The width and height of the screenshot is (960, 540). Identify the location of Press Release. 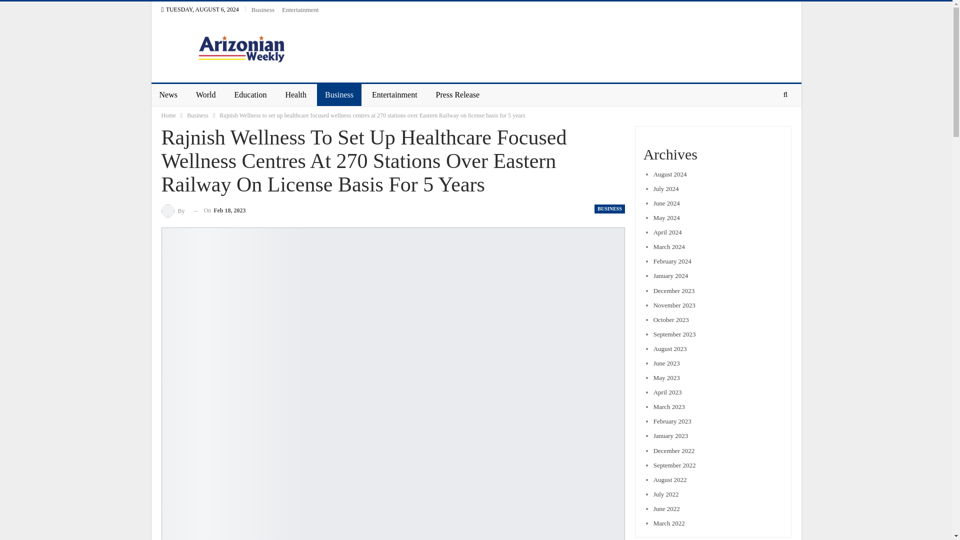
(458, 95).